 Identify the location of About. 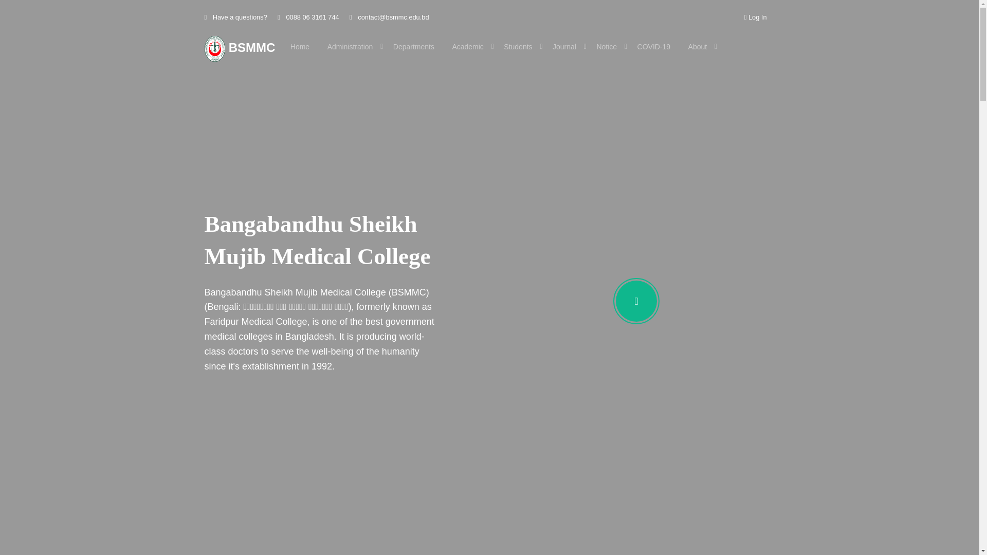
(699, 47).